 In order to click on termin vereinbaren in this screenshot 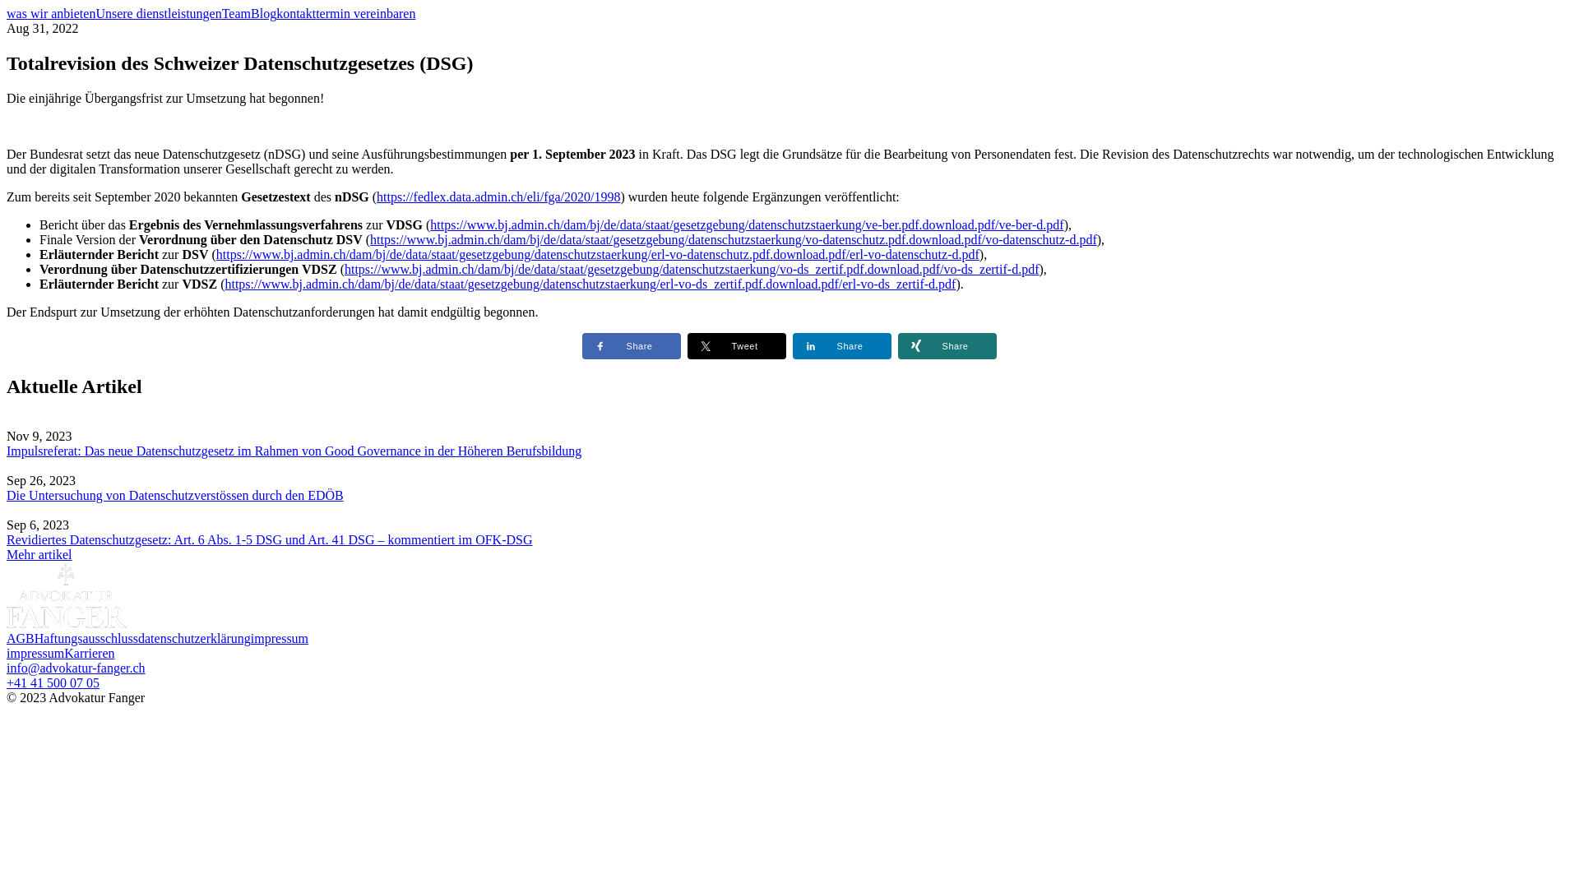, I will do `click(365, 13)`.